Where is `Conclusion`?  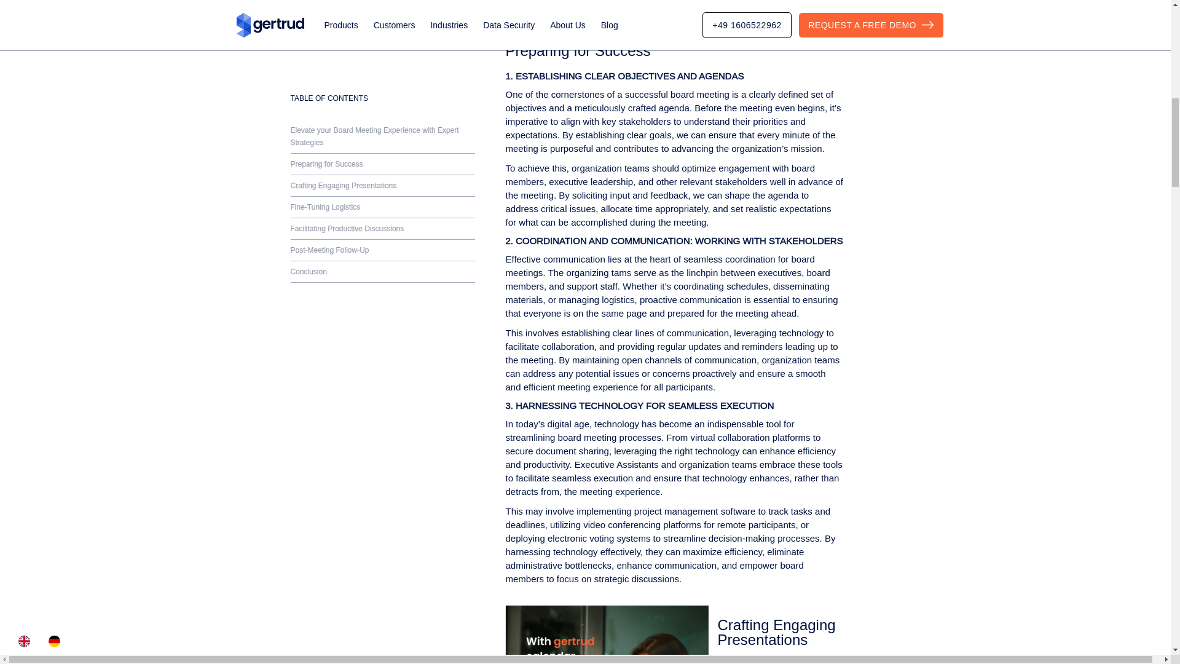
Conclusion is located at coordinates (382, 74).